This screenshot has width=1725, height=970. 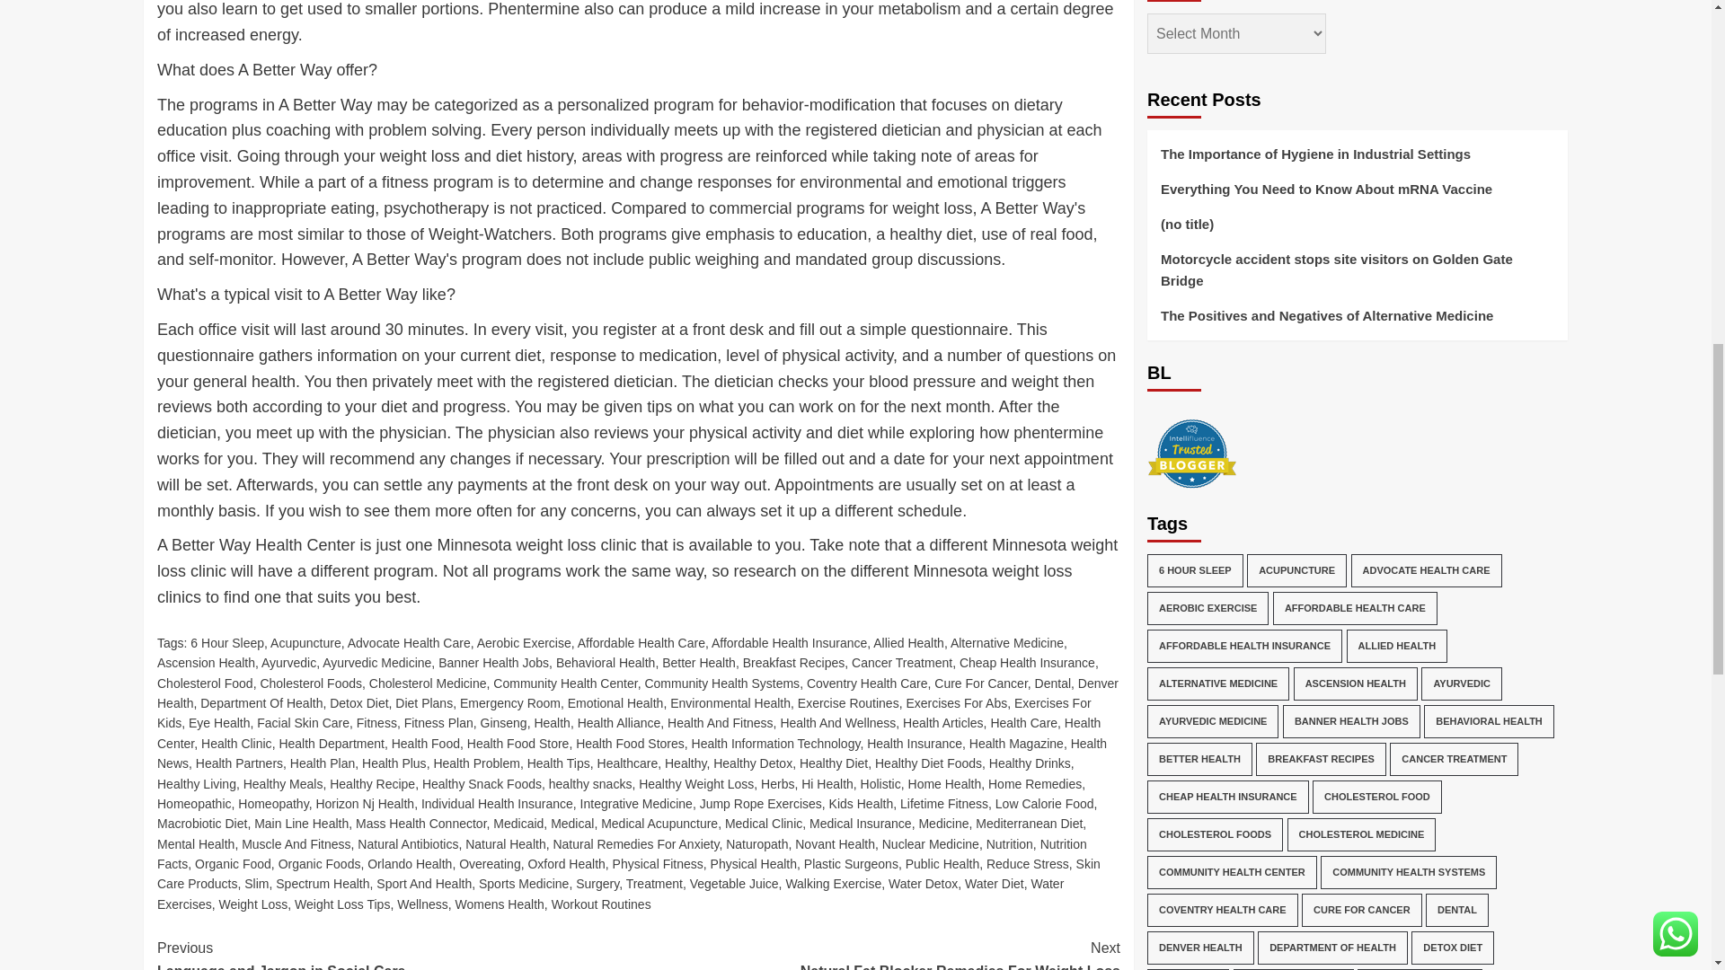 I want to click on Allied Health, so click(x=907, y=643).